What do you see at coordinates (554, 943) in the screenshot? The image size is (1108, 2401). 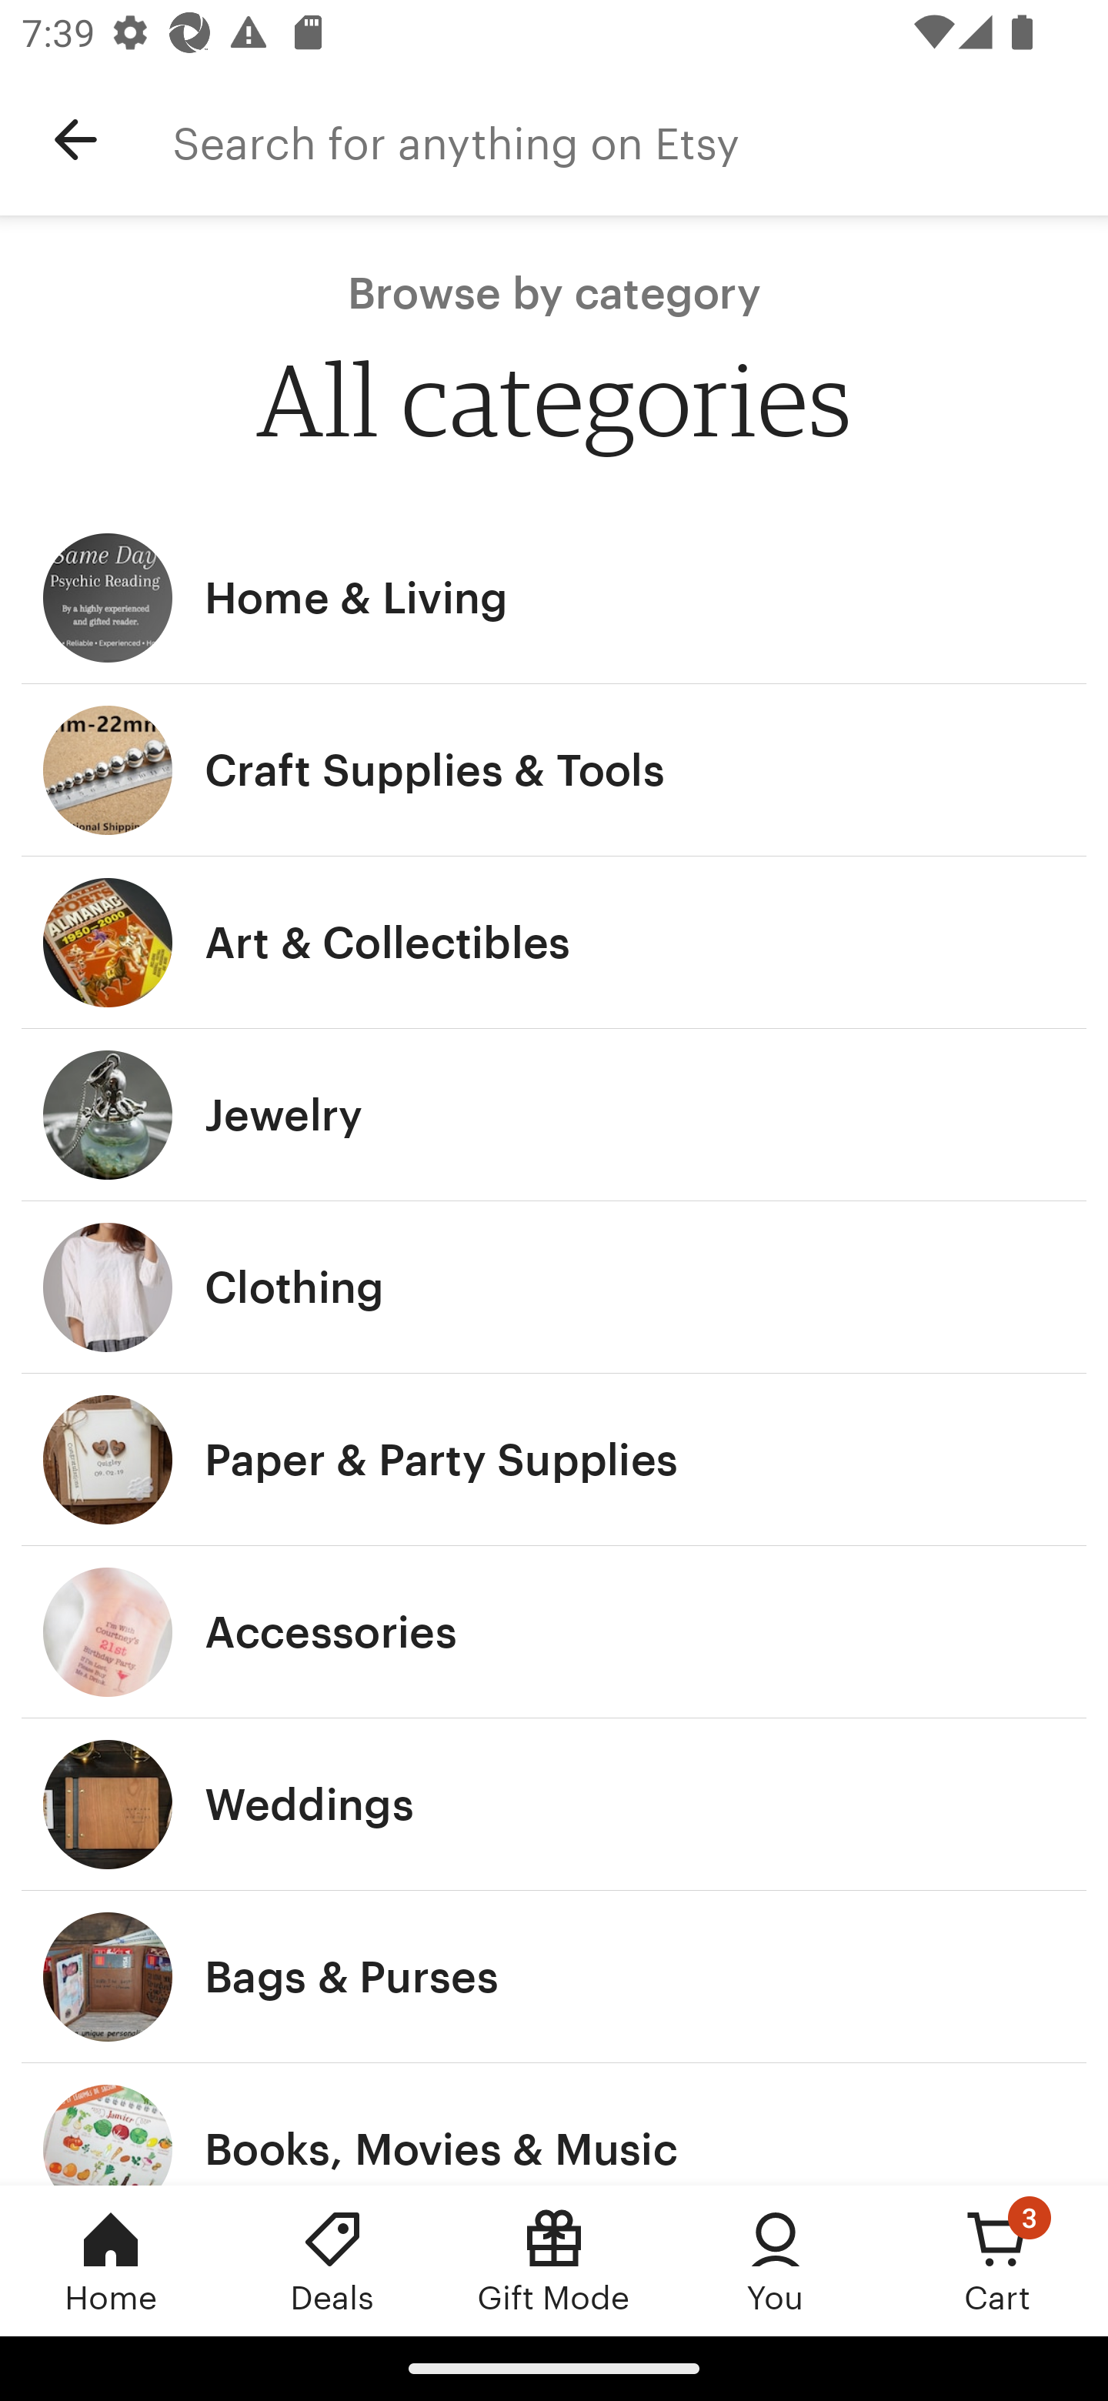 I see `Art & Collectibles` at bounding box center [554, 943].